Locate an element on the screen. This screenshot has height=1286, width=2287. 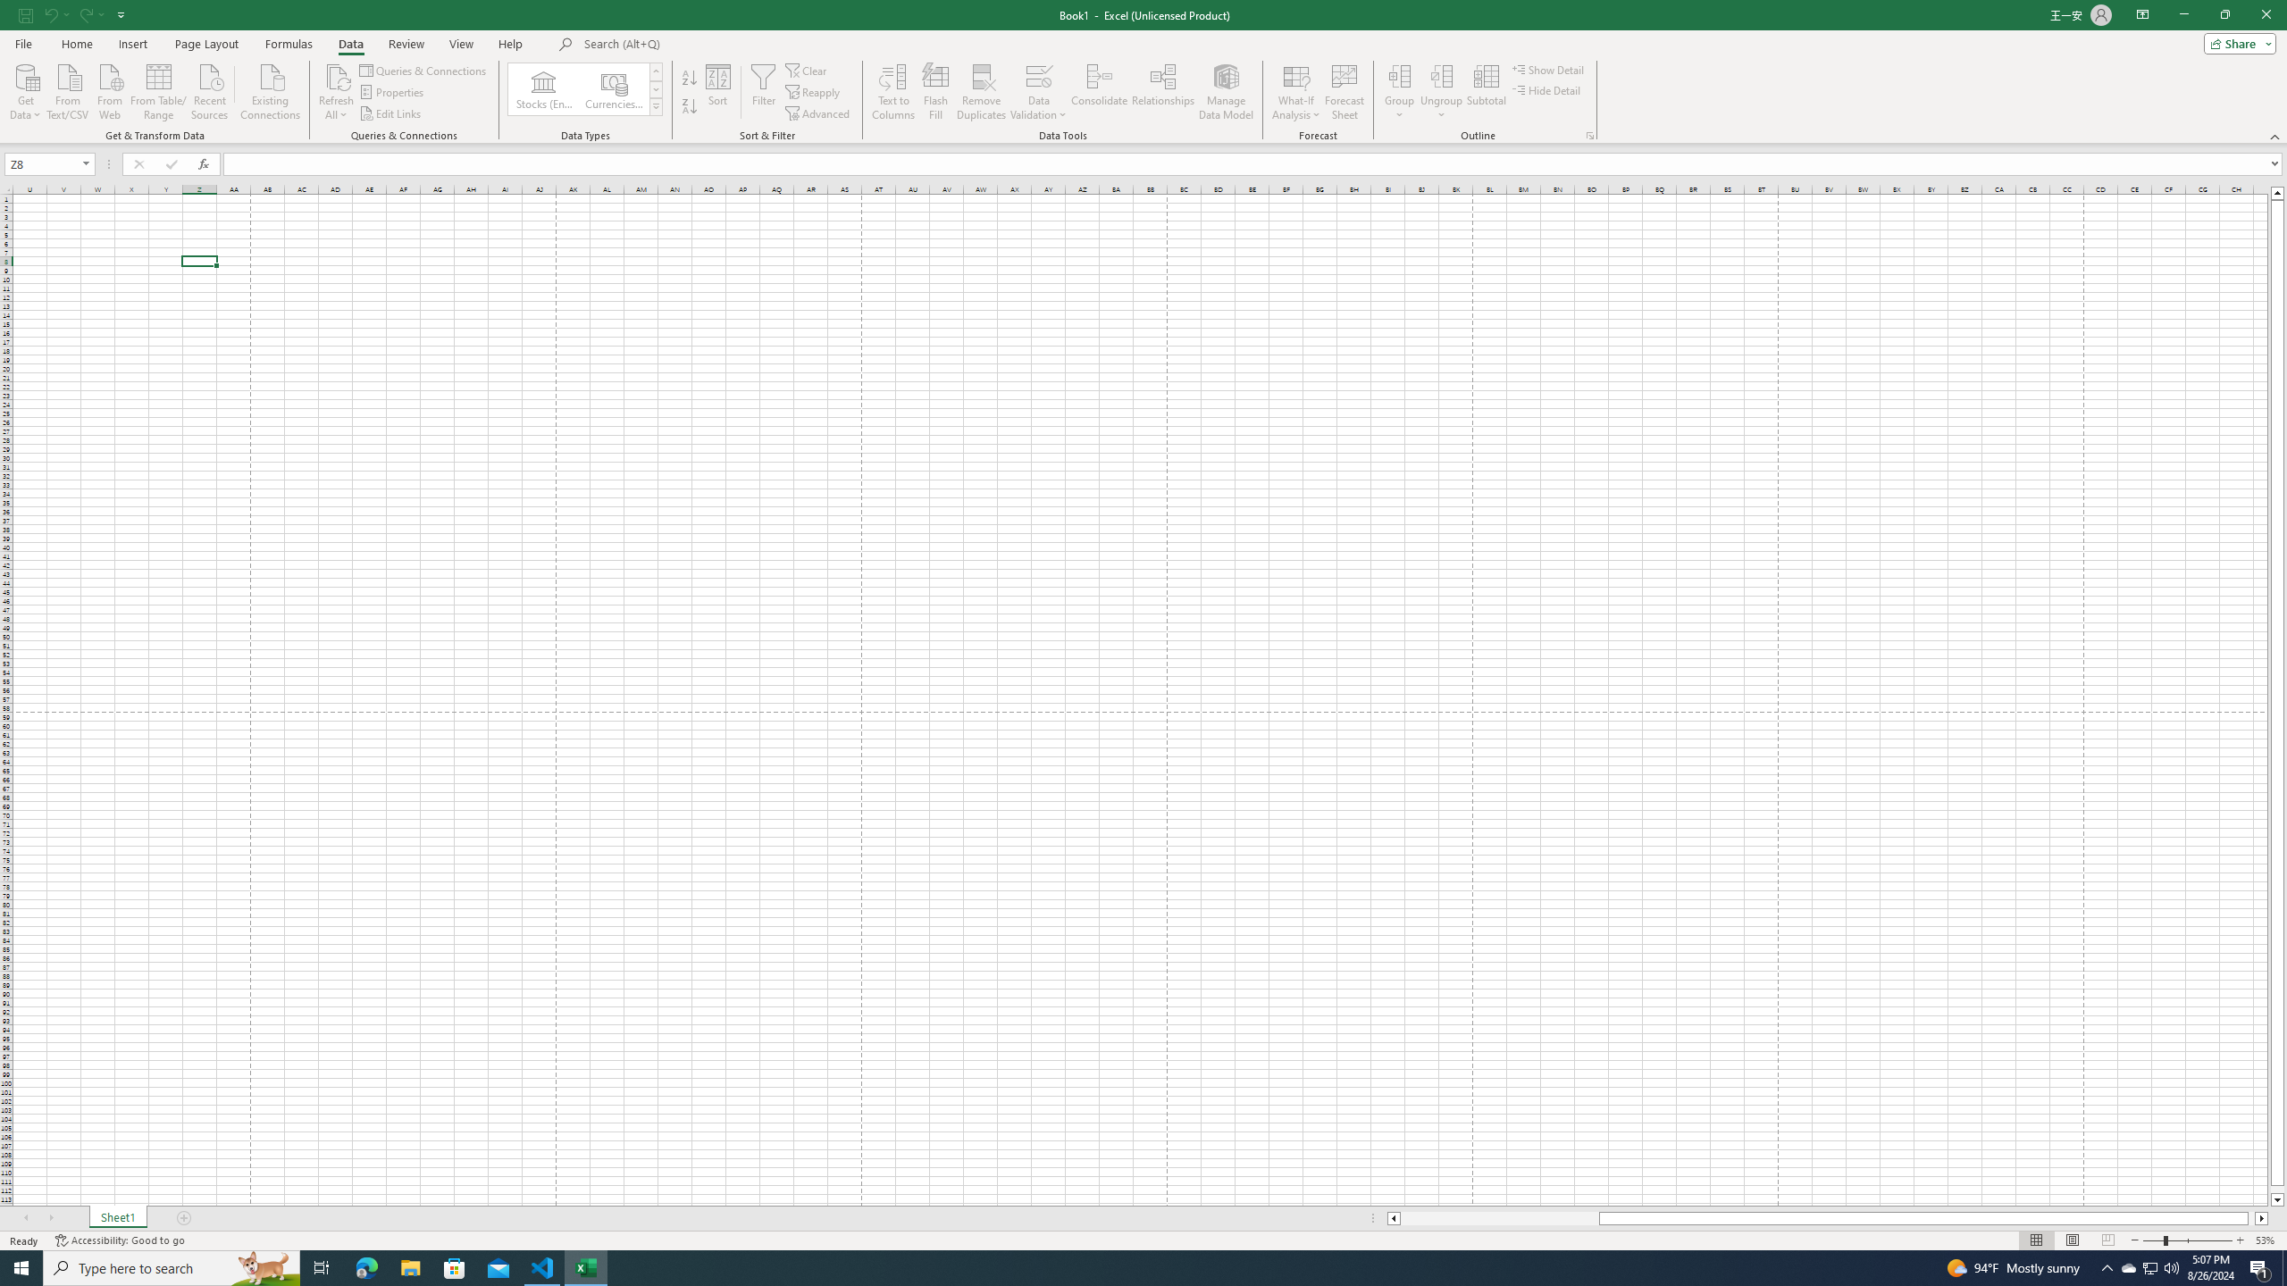
Advanced... is located at coordinates (818, 114).